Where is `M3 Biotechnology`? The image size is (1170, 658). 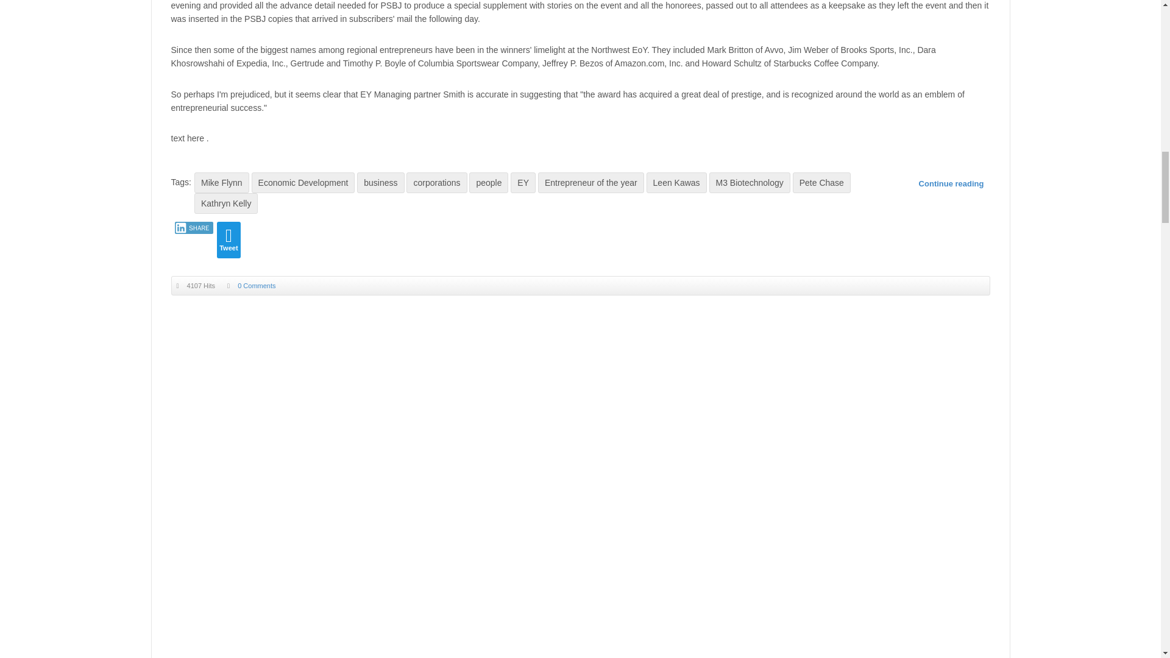
M3 Biotechnology is located at coordinates (750, 183).